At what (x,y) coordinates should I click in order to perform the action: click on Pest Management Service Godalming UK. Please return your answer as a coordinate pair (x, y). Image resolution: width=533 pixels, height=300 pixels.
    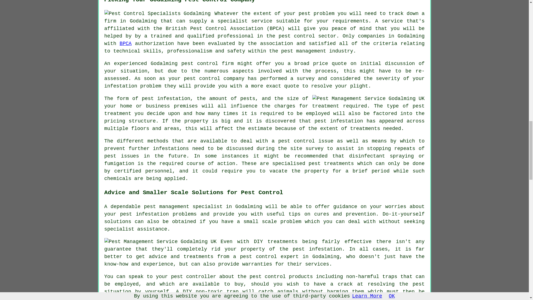
    Looking at the image, I should click on (160, 242).